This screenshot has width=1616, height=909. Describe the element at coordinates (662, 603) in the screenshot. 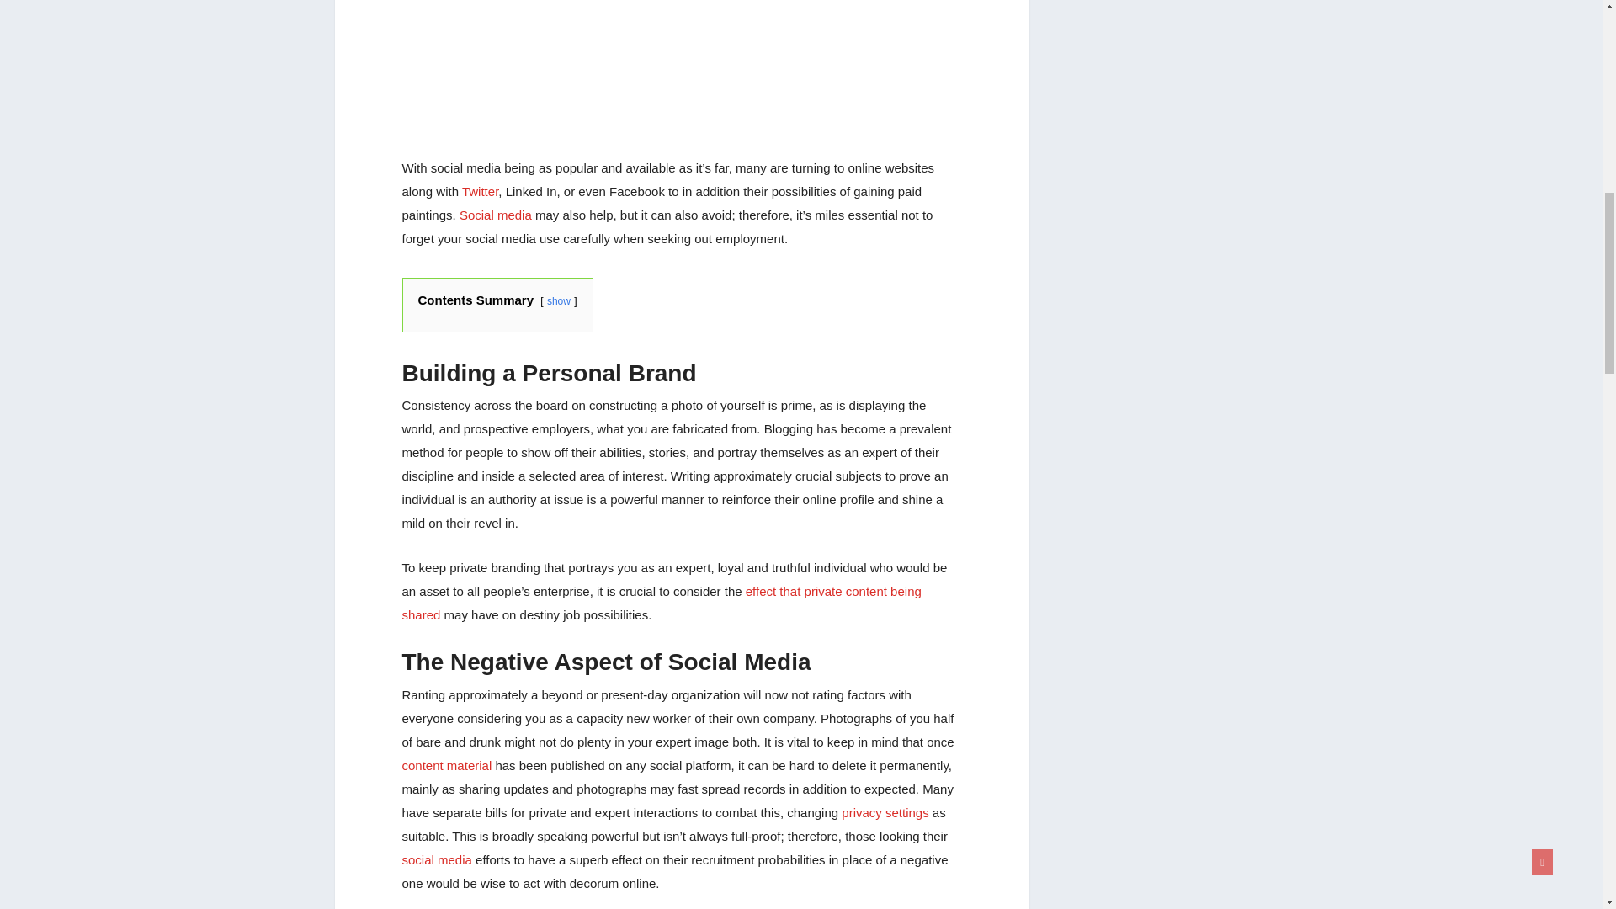

I see `effect that private content being shared` at that location.